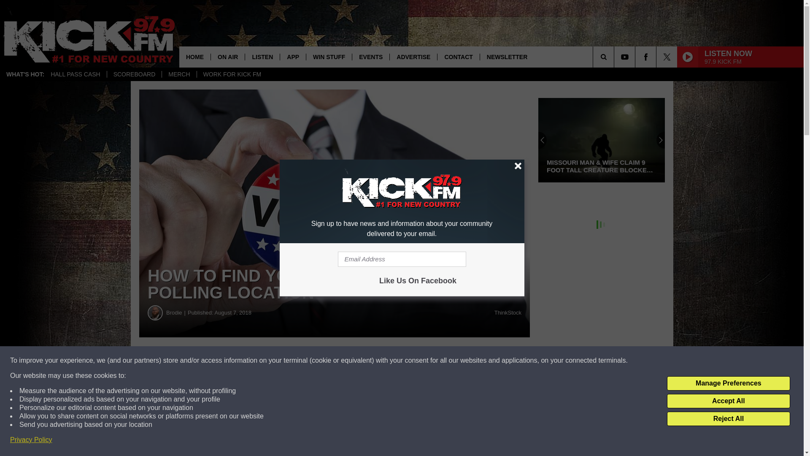 The image size is (810, 456). Describe the element at coordinates (728, 419) in the screenshot. I see `Reject All` at that location.